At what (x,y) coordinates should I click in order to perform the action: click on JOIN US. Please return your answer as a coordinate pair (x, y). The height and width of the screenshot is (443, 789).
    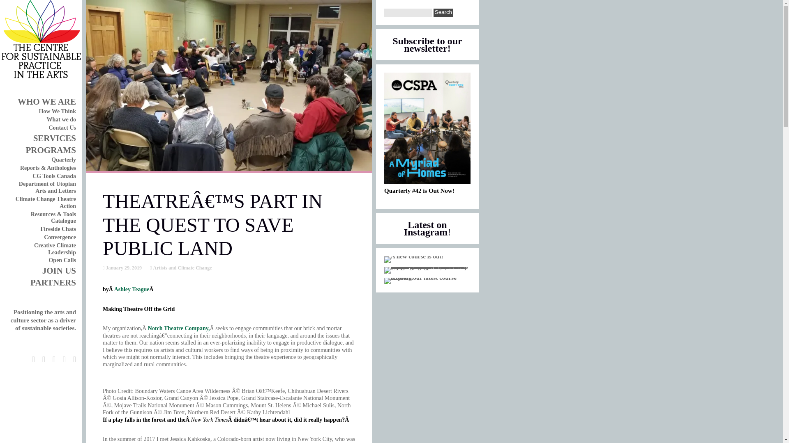
    Looking at the image, I should click on (59, 271).